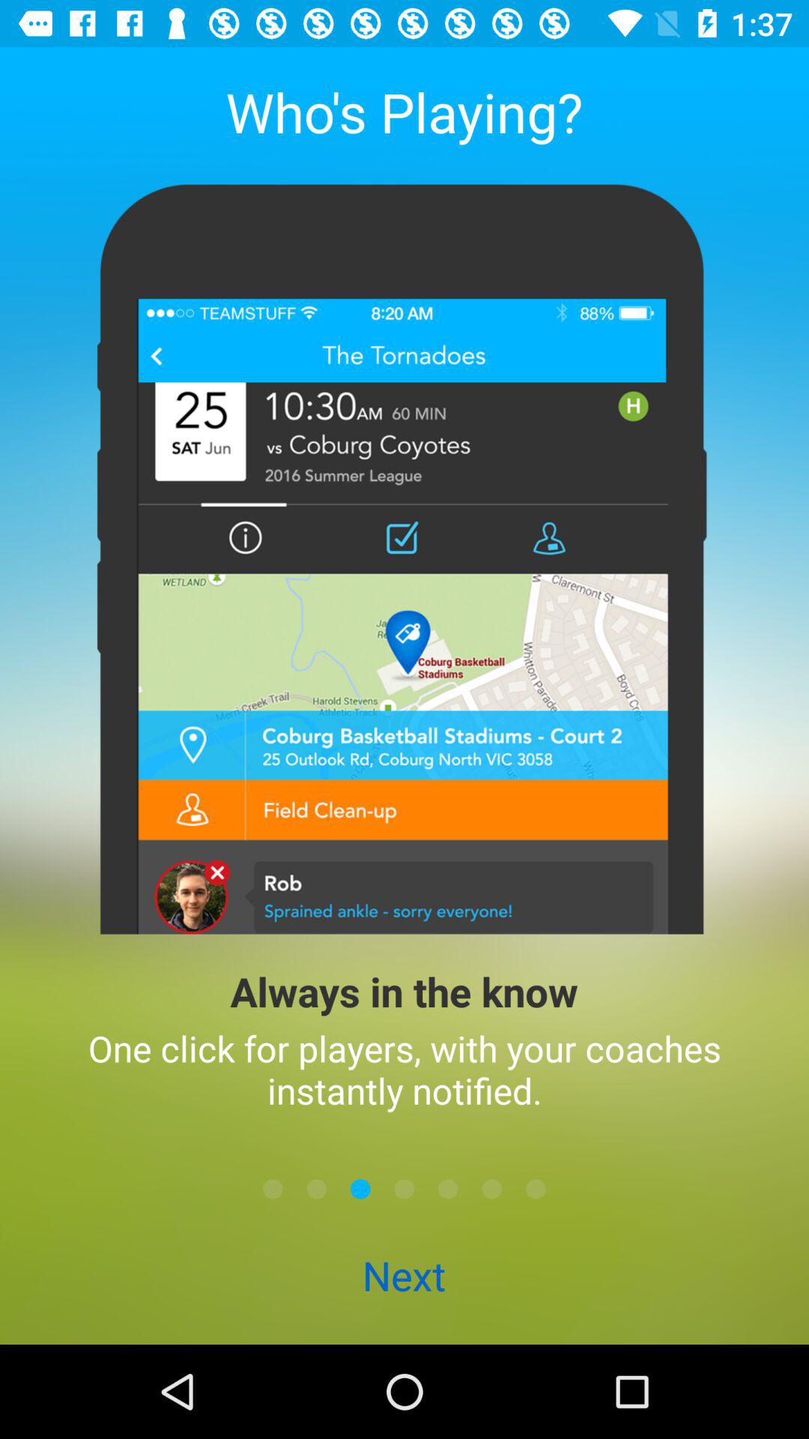 The height and width of the screenshot is (1439, 809). I want to click on swipe until next, so click(404, 1277).